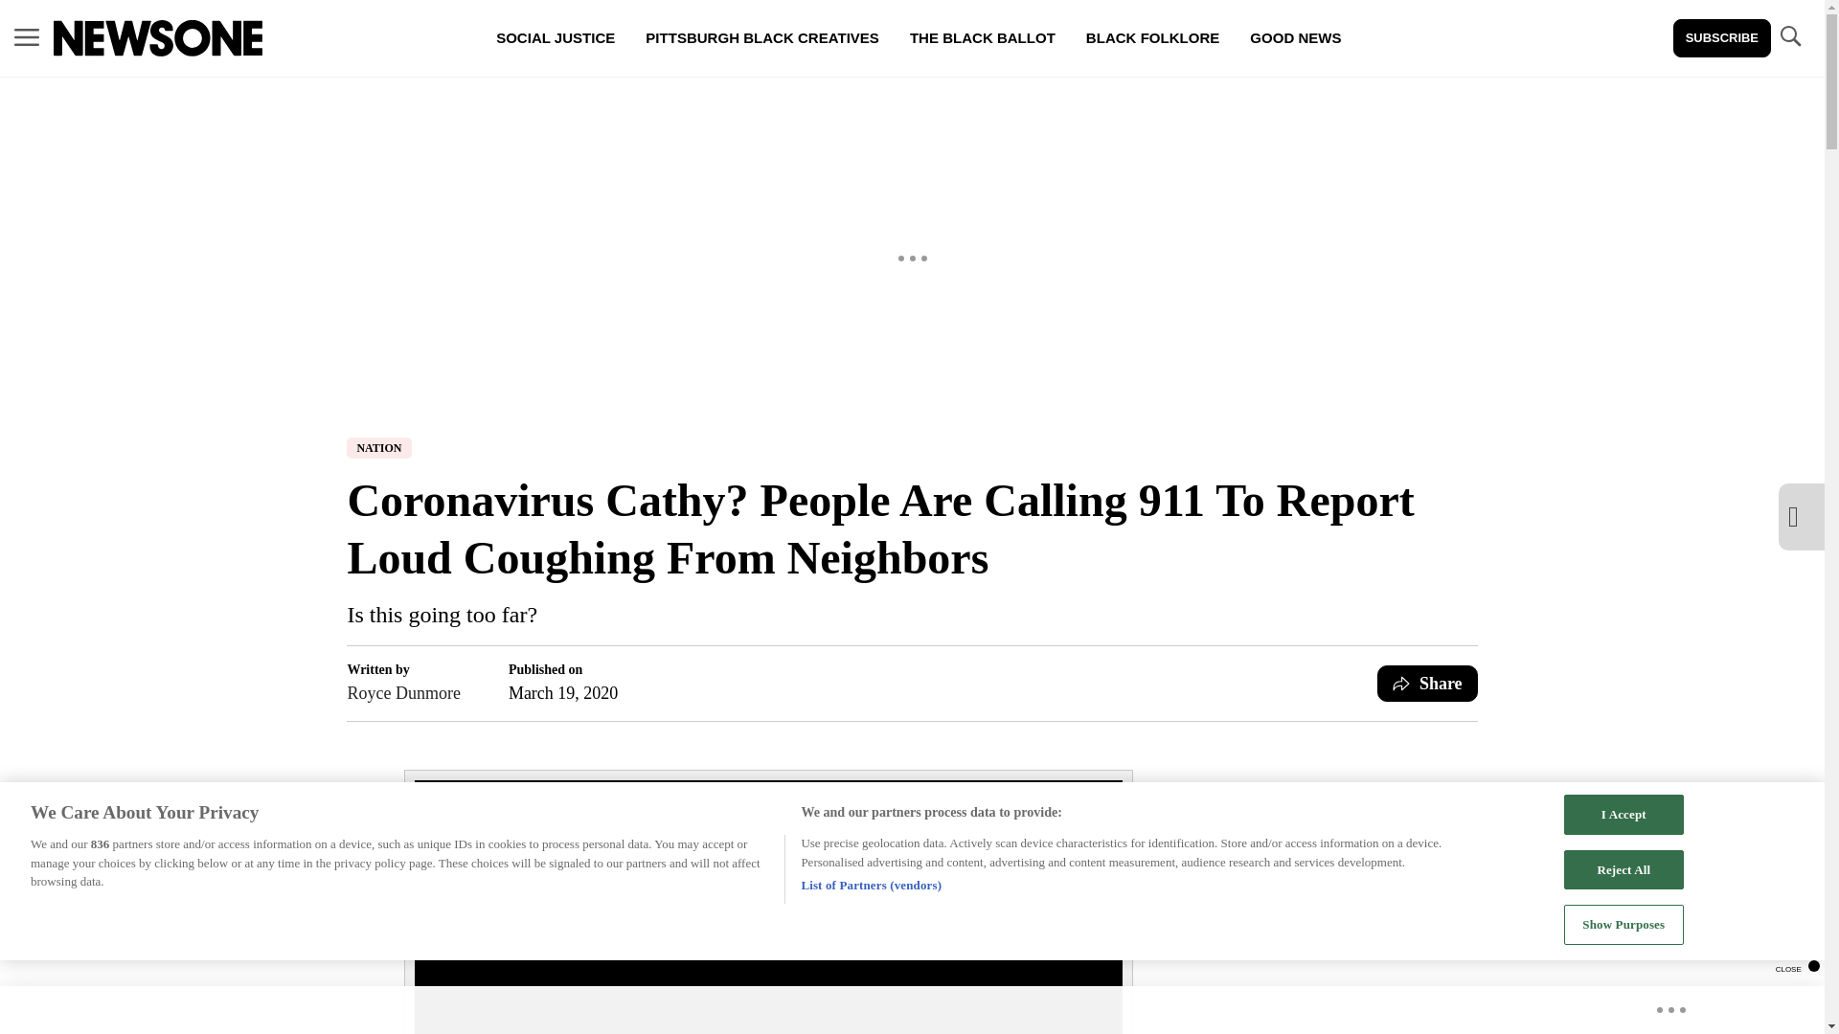  I want to click on Royce Dunmore, so click(403, 692).